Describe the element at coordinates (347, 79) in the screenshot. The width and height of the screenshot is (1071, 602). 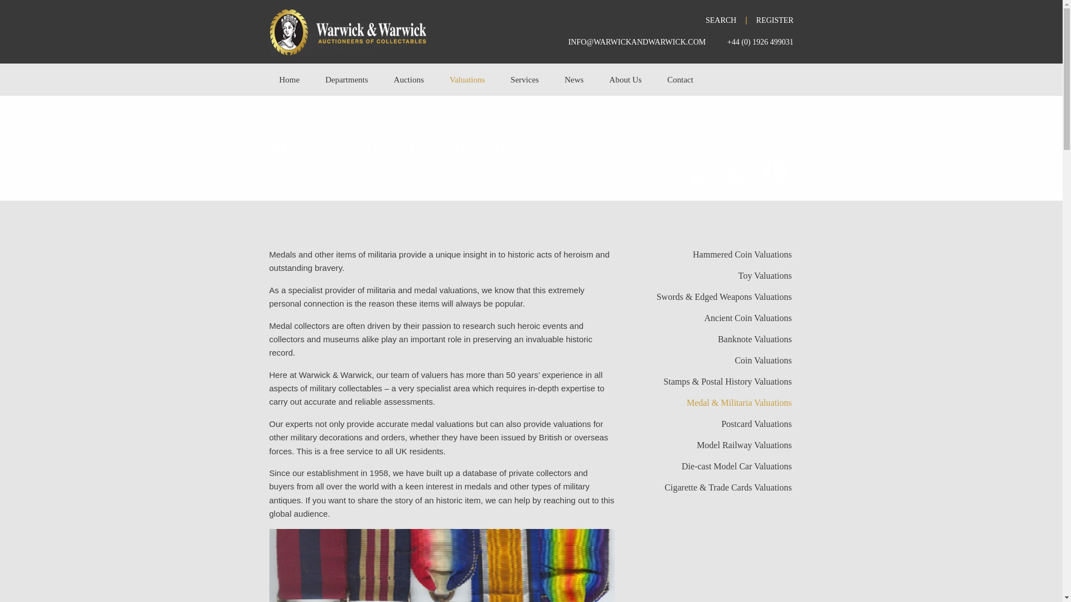
I see `Departments` at that location.